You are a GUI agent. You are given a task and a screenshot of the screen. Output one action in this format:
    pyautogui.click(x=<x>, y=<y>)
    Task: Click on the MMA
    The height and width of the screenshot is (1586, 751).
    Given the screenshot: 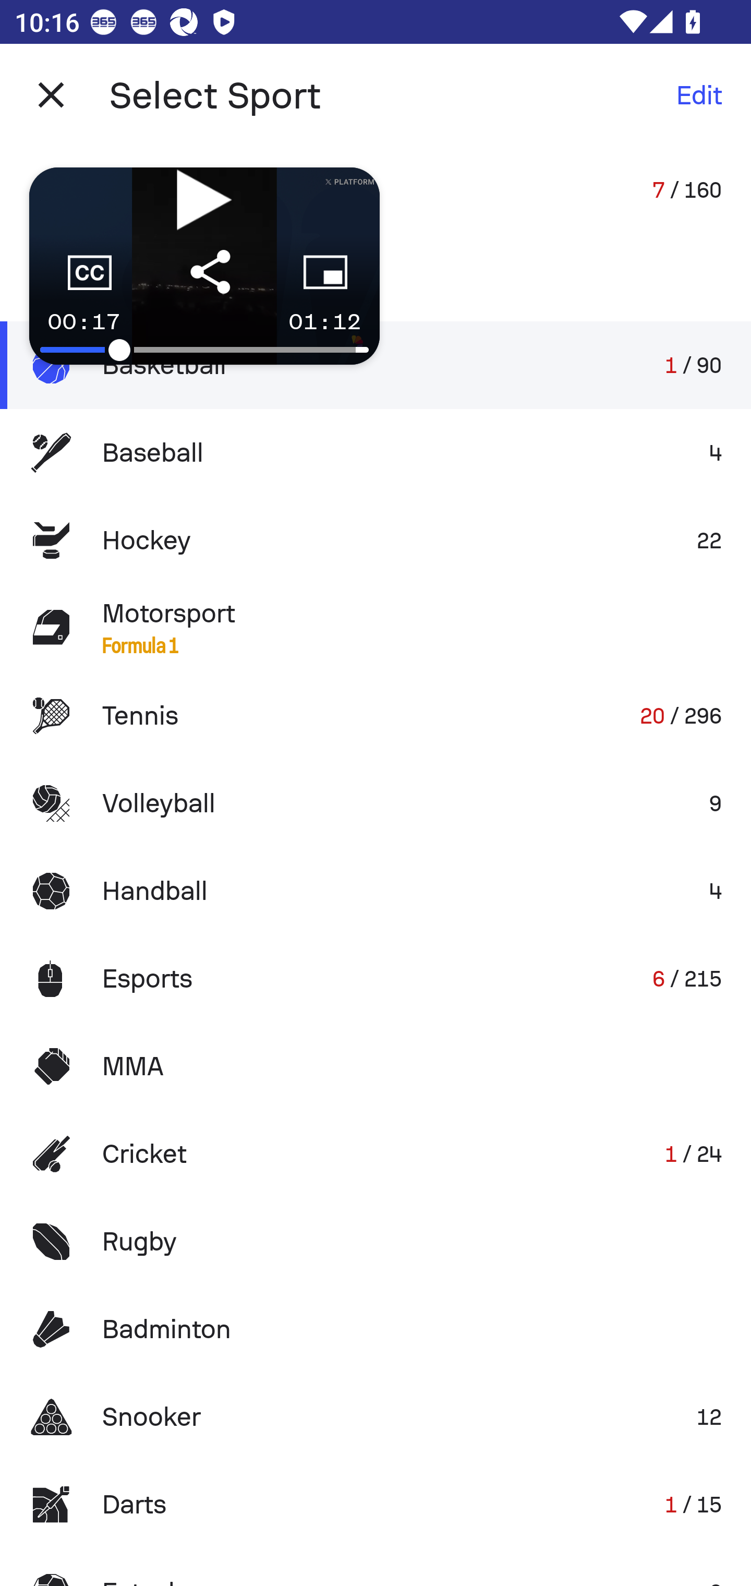 What is the action you would take?
    pyautogui.click(x=375, y=1066)
    